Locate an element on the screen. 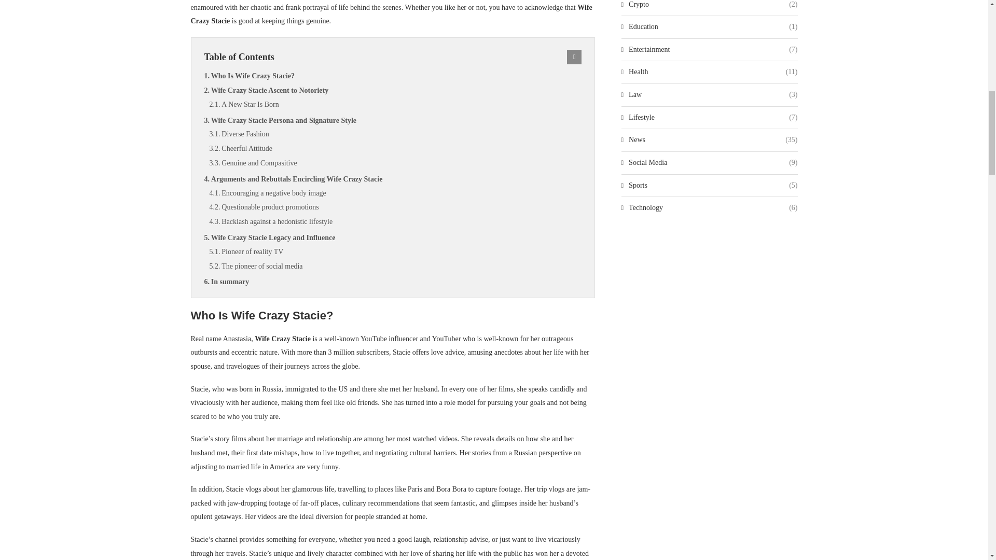 The image size is (996, 560). Backlash against a hedonistic lifestyle is located at coordinates (395, 221).